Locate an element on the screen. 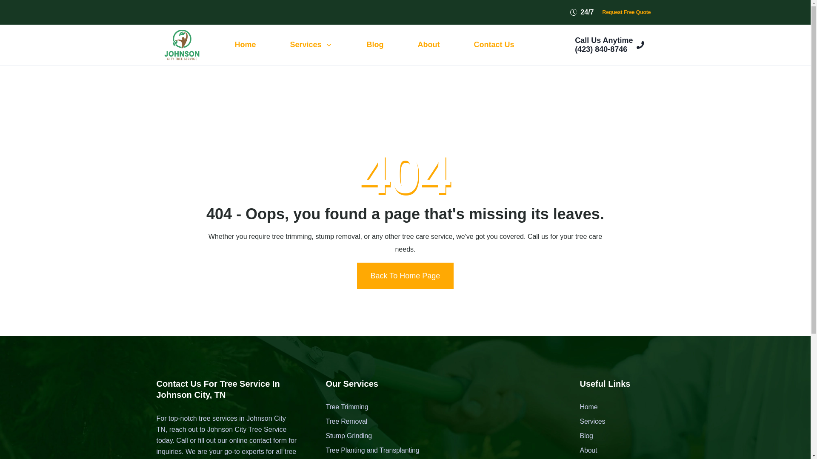 The image size is (817, 459). online contact form is located at coordinates (258, 440).